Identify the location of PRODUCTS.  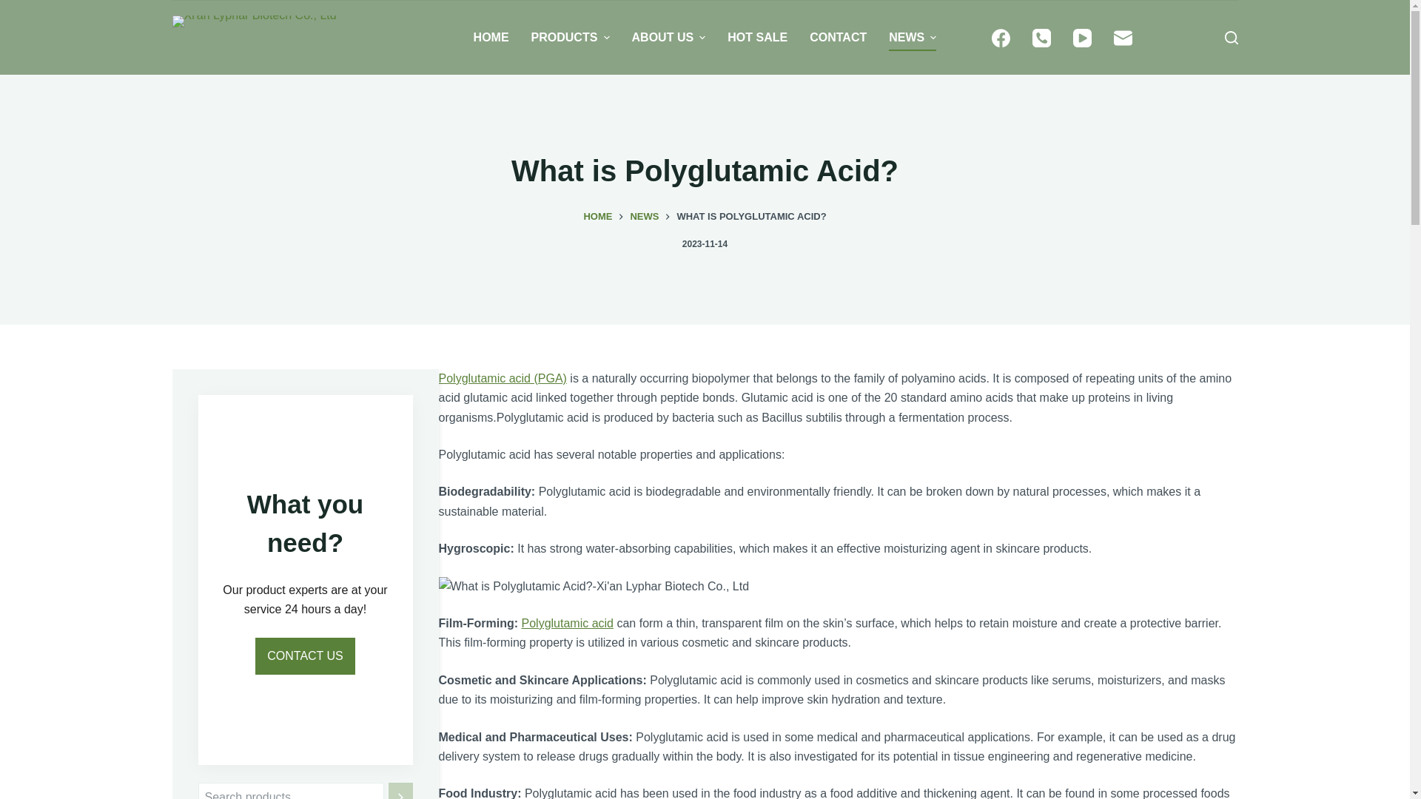
(570, 38).